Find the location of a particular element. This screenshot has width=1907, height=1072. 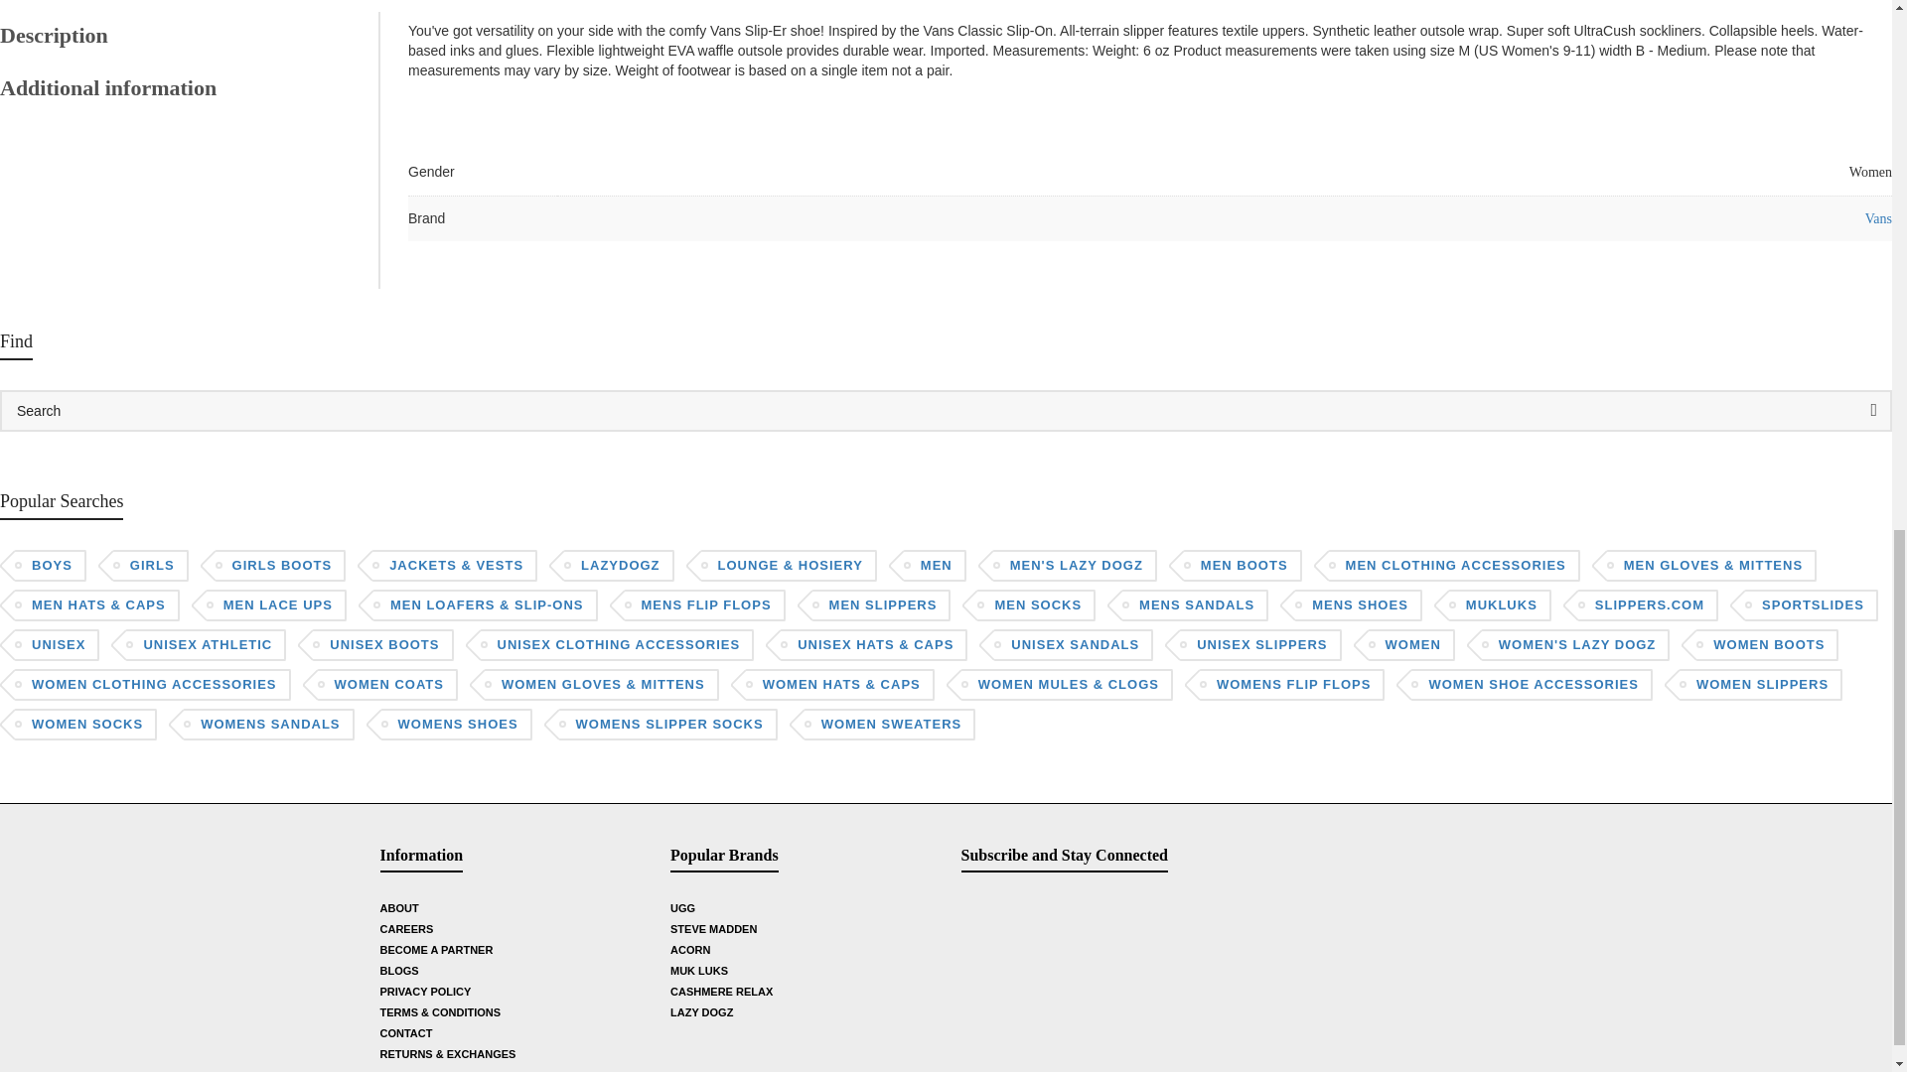

MEN BOOTS is located at coordinates (1242, 566).